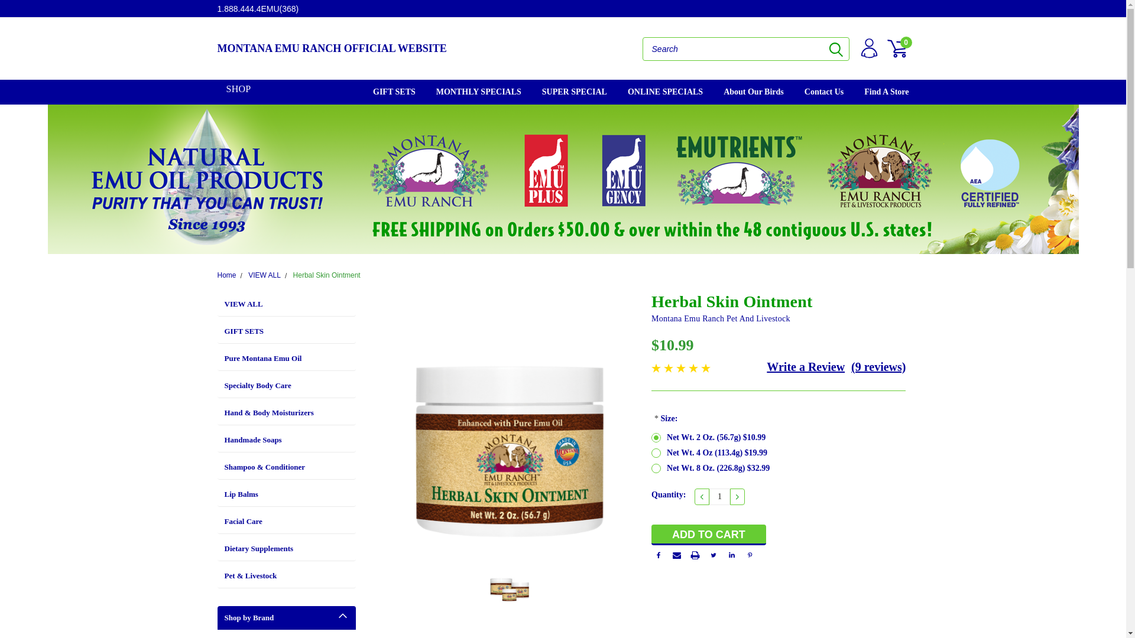 The image size is (1135, 638). I want to click on 0, so click(897, 48).